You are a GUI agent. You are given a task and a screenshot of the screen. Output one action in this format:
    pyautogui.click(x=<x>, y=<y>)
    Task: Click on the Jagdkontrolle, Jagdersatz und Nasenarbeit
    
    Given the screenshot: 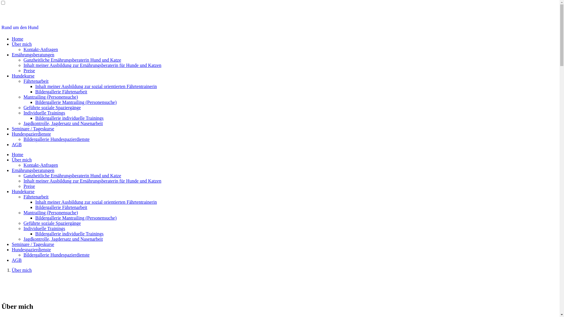 What is the action you would take?
    pyautogui.click(x=63, y=239)
    